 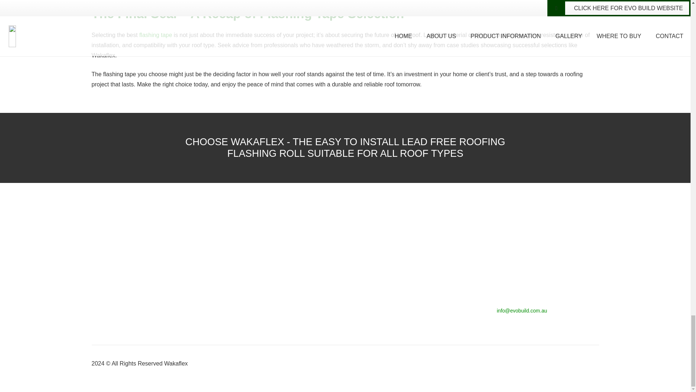 I want to click on About Us, so click(x=234, y=271).